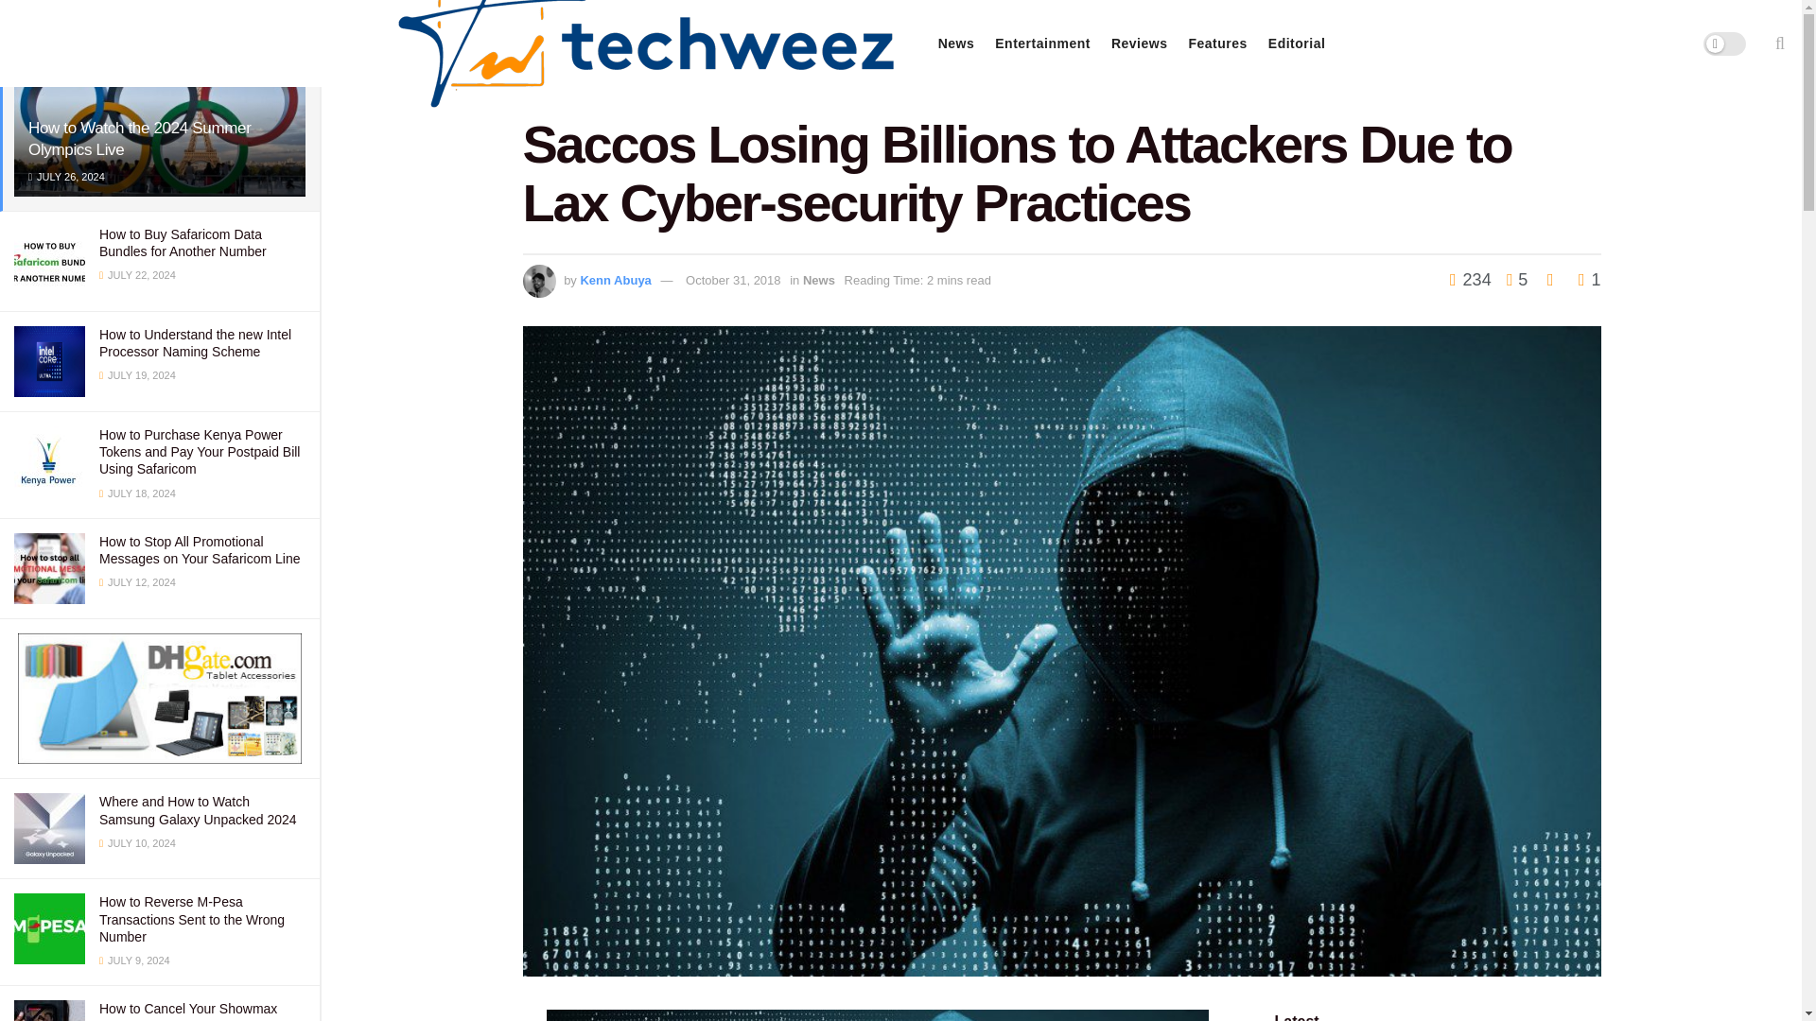  I want to click on How to Buy Safaricom Data Bundles for Another Number, so click(183, 242).